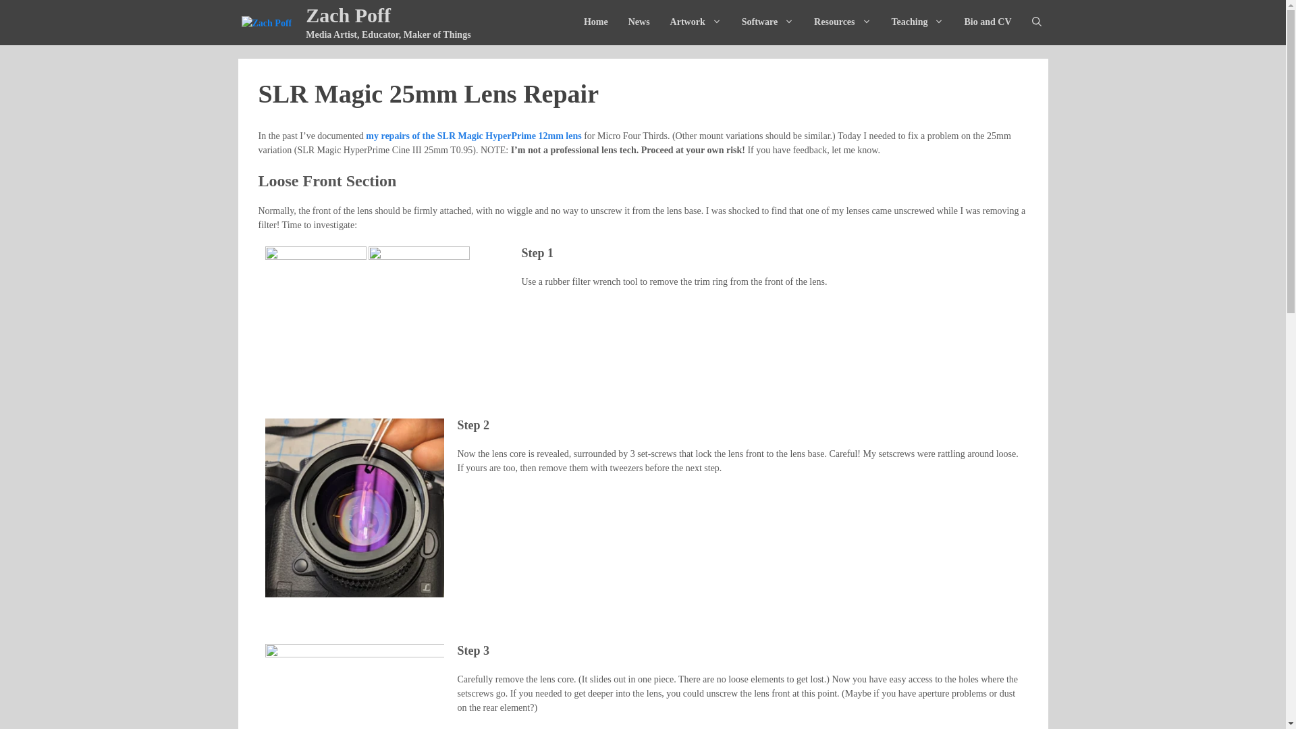  Describe the element at coordinates (639, 22) in the screenshot. I see `News` at that location.